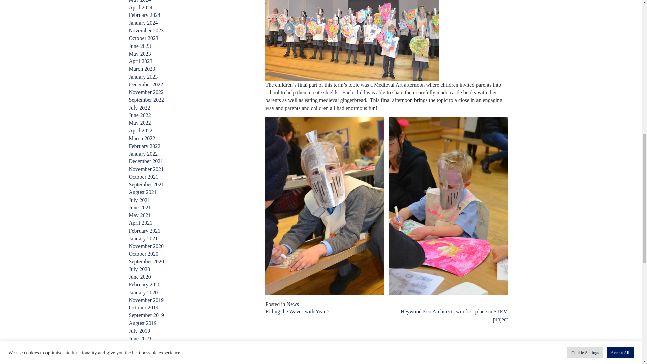 This screenshot has width=647, height=364. I want to click on May 2024, so click(140, 1).